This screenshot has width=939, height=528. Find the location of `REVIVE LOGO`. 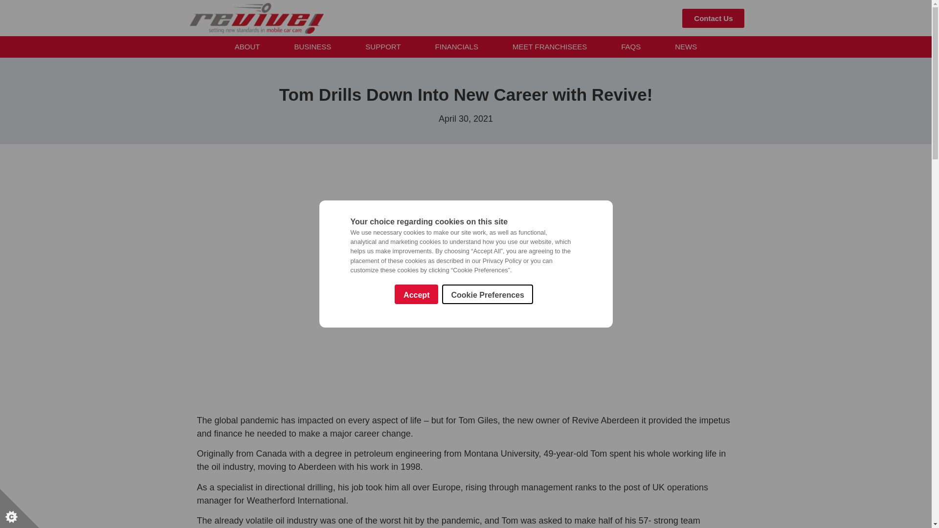

REVIVE LOGO is located at coordinates (256, 19).